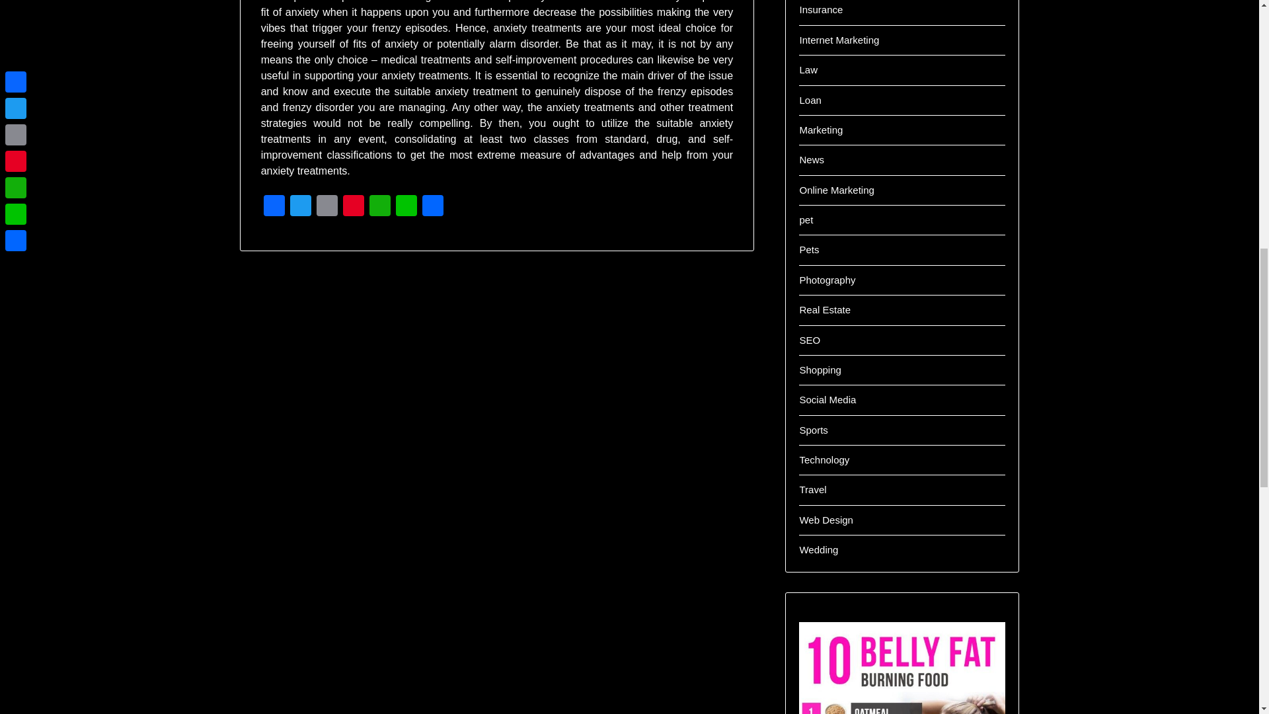 This screenshot has width=1269, height=714. I want to click on Line, so click(406, 206).